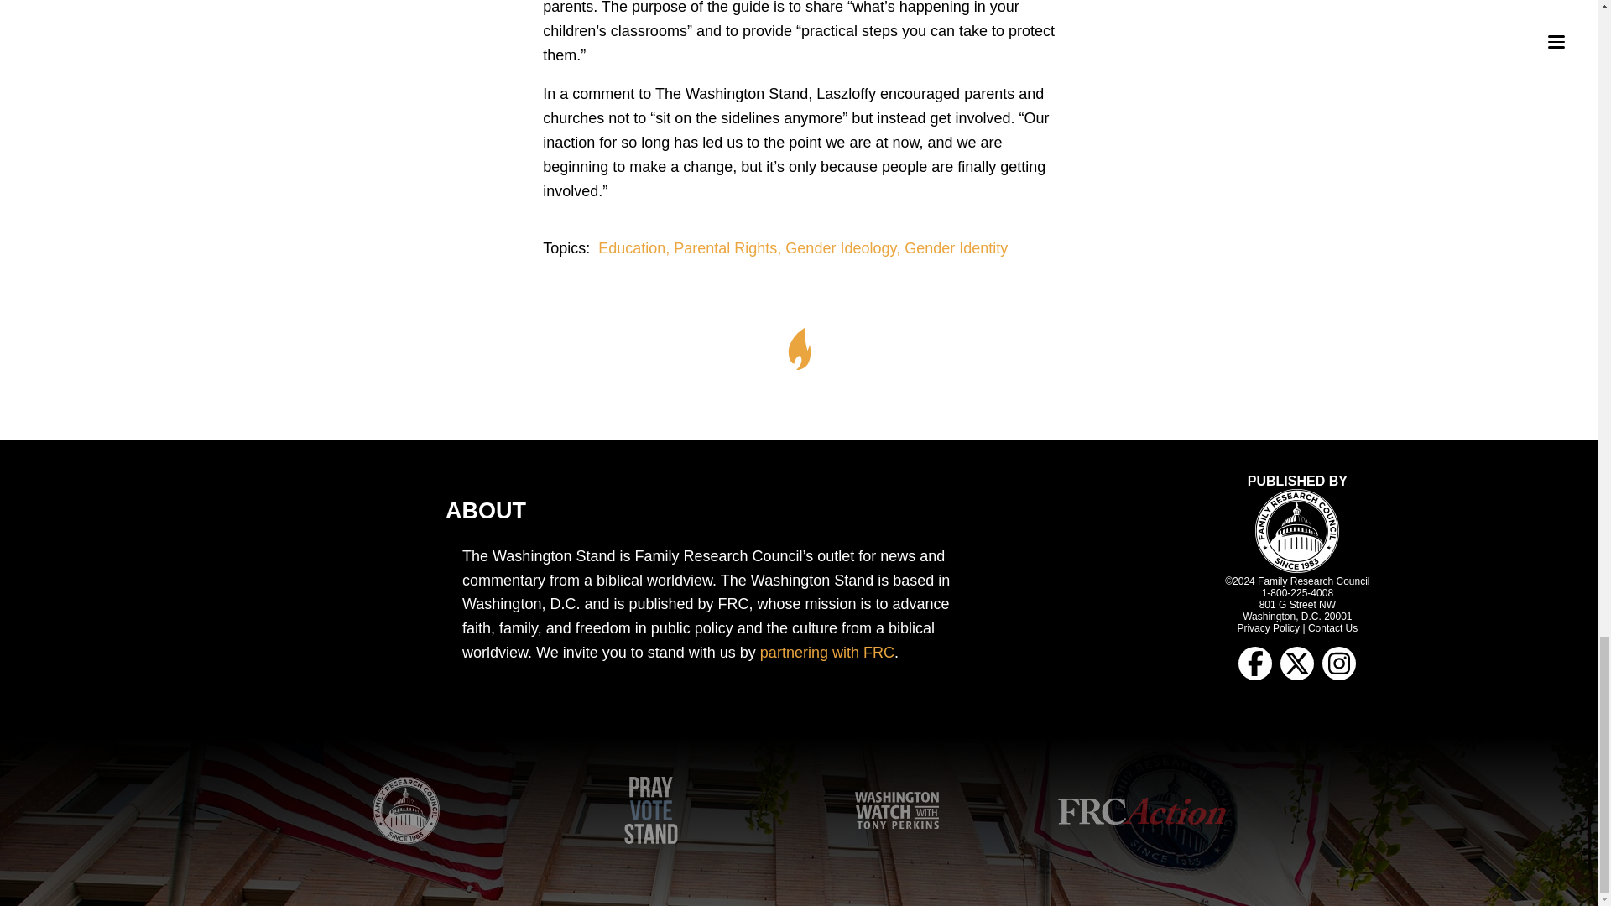  Describe the element at coordinates (729, 248) in the screenshot. I see `Parental Rights,` at that location.